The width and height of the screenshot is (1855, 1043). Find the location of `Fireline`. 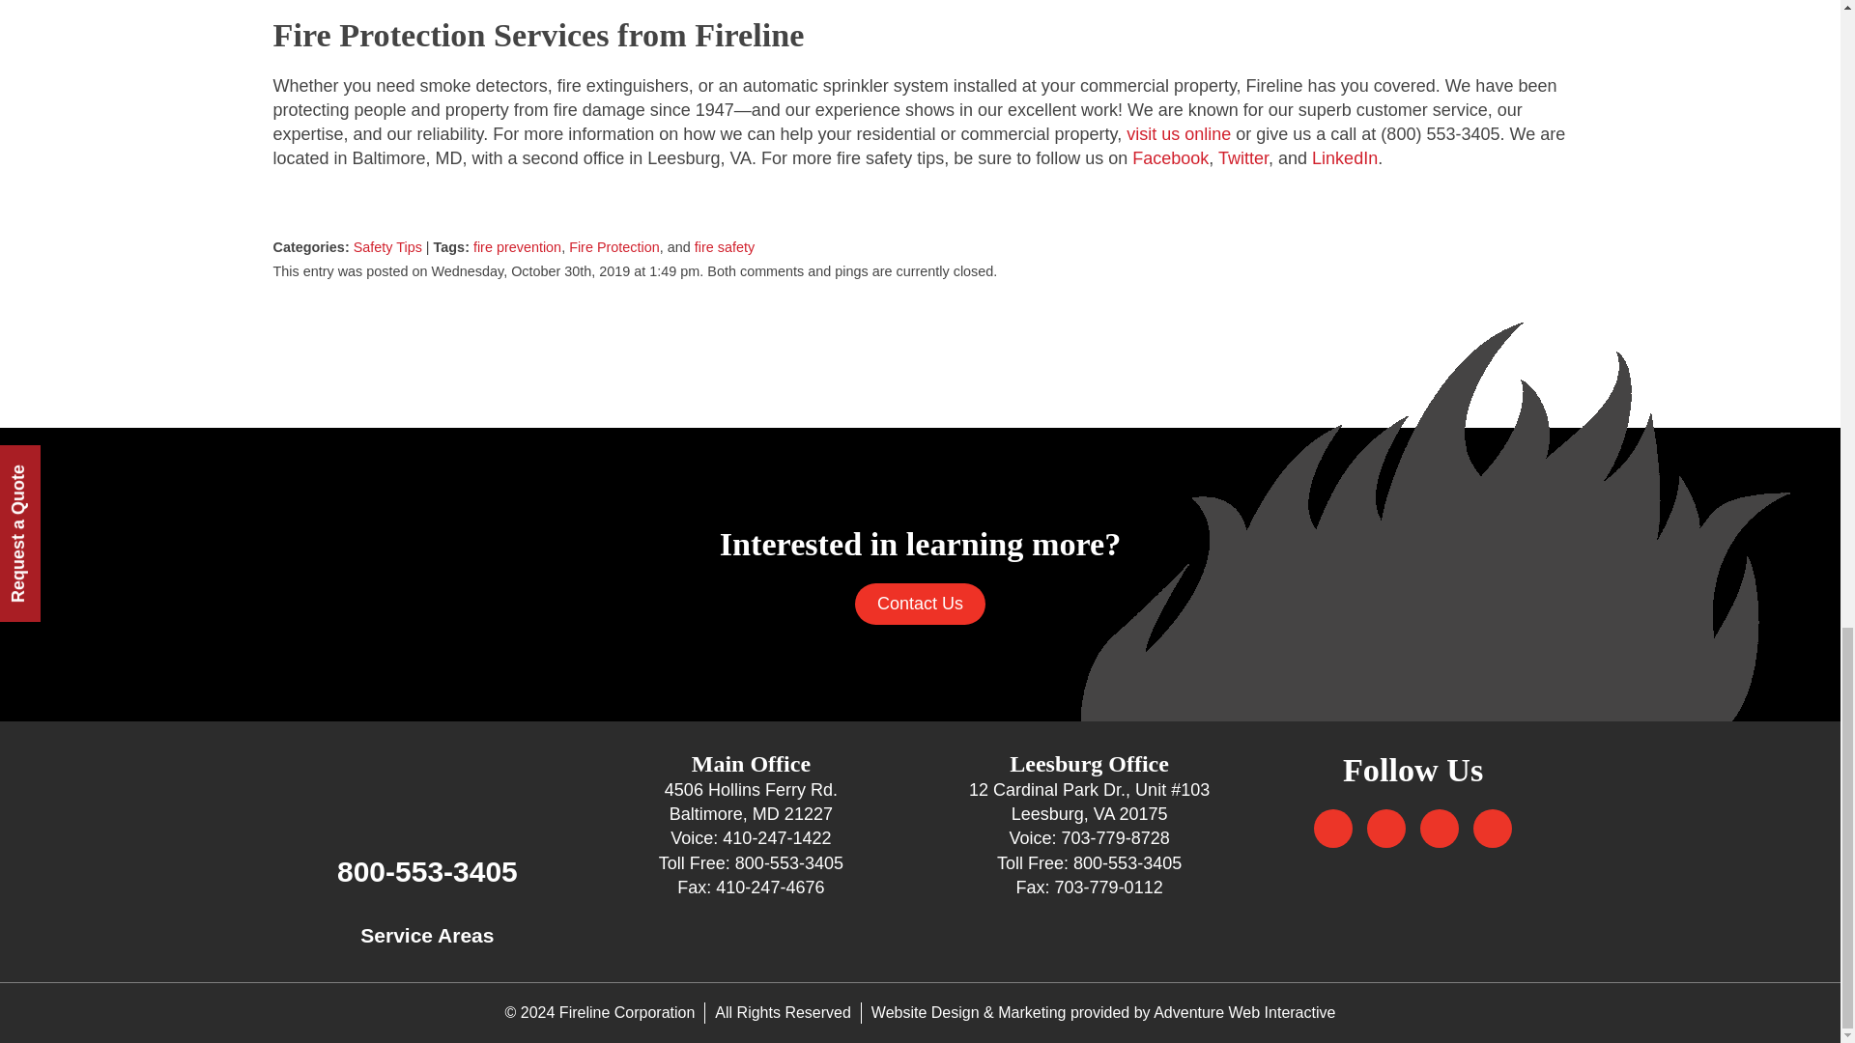

Fireline is located at coordinates (427, 782).